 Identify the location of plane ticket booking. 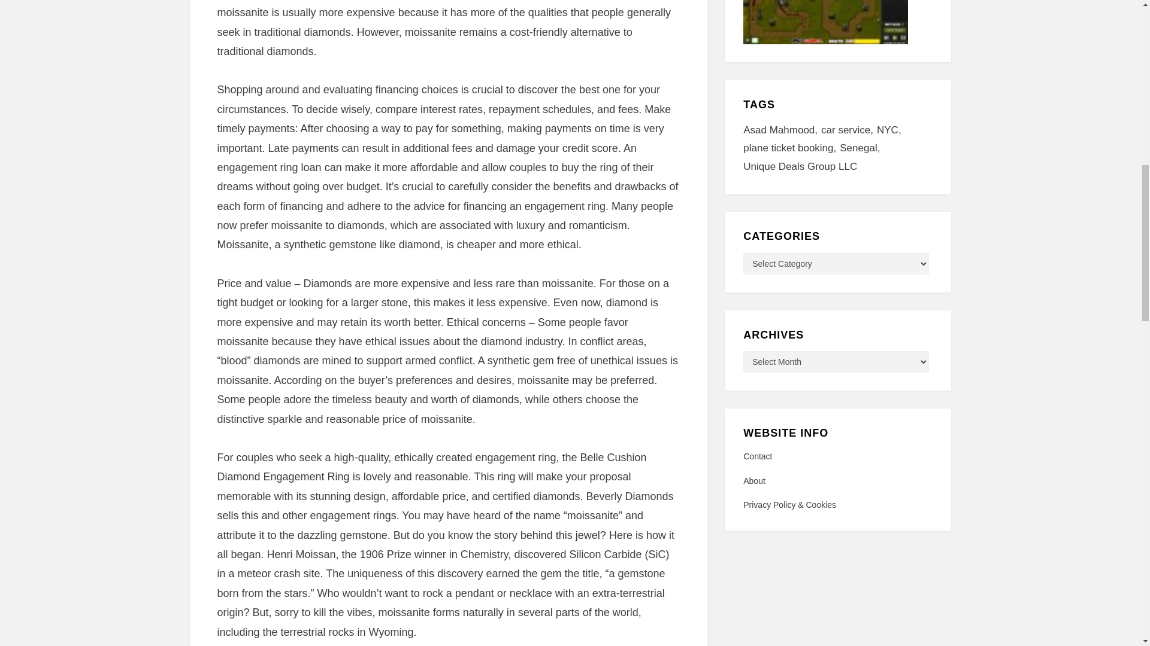
(791, 148).